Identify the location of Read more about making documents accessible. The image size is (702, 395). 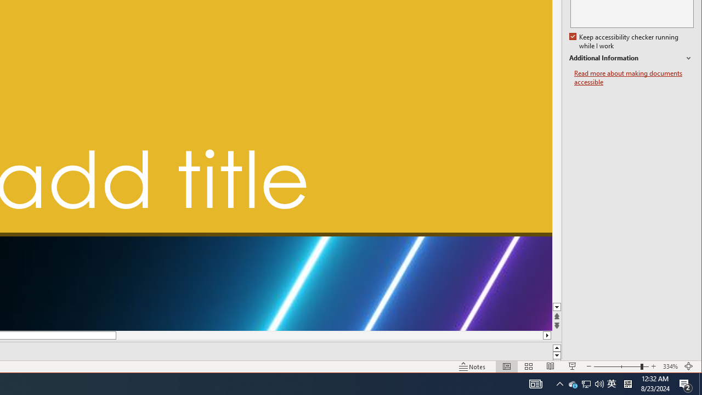
(634, 78).